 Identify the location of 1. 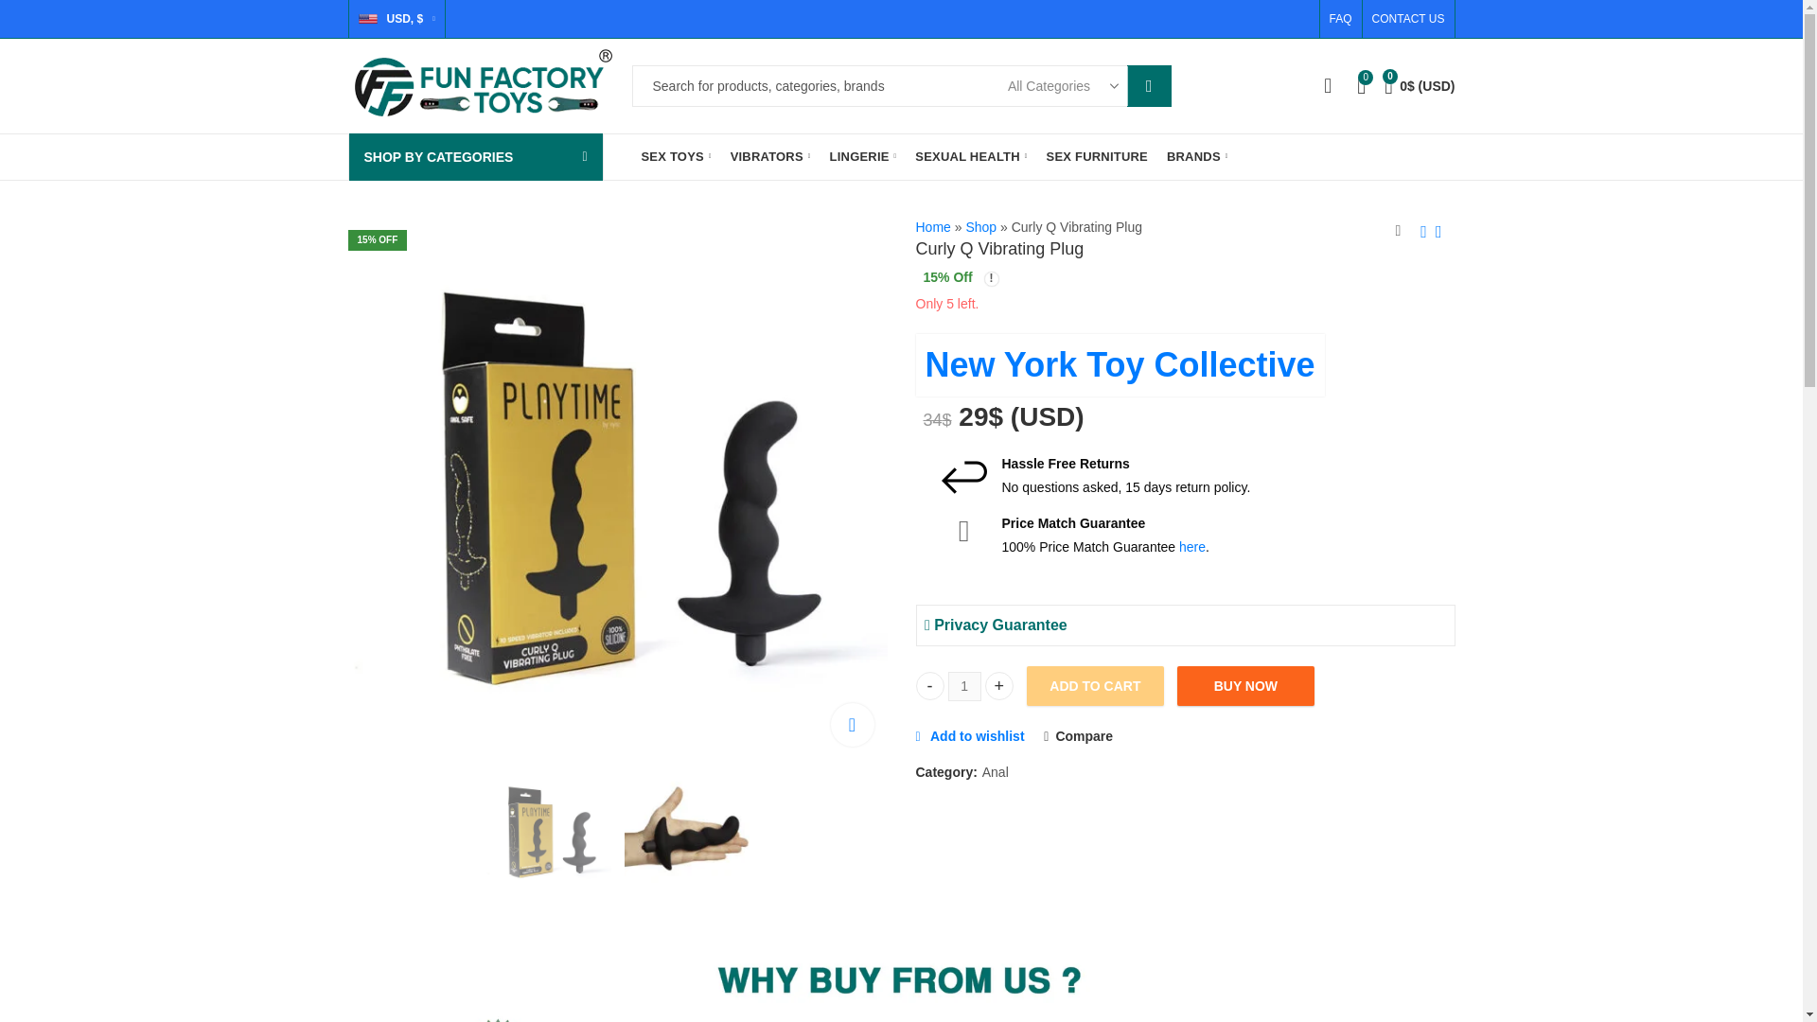
(964, 685).